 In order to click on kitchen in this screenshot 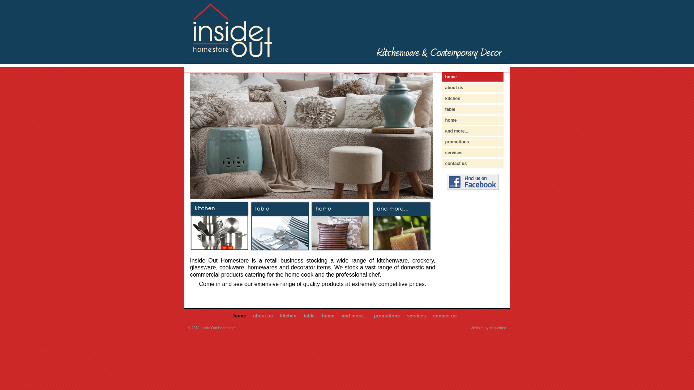, I will do `click(453, 99)`.